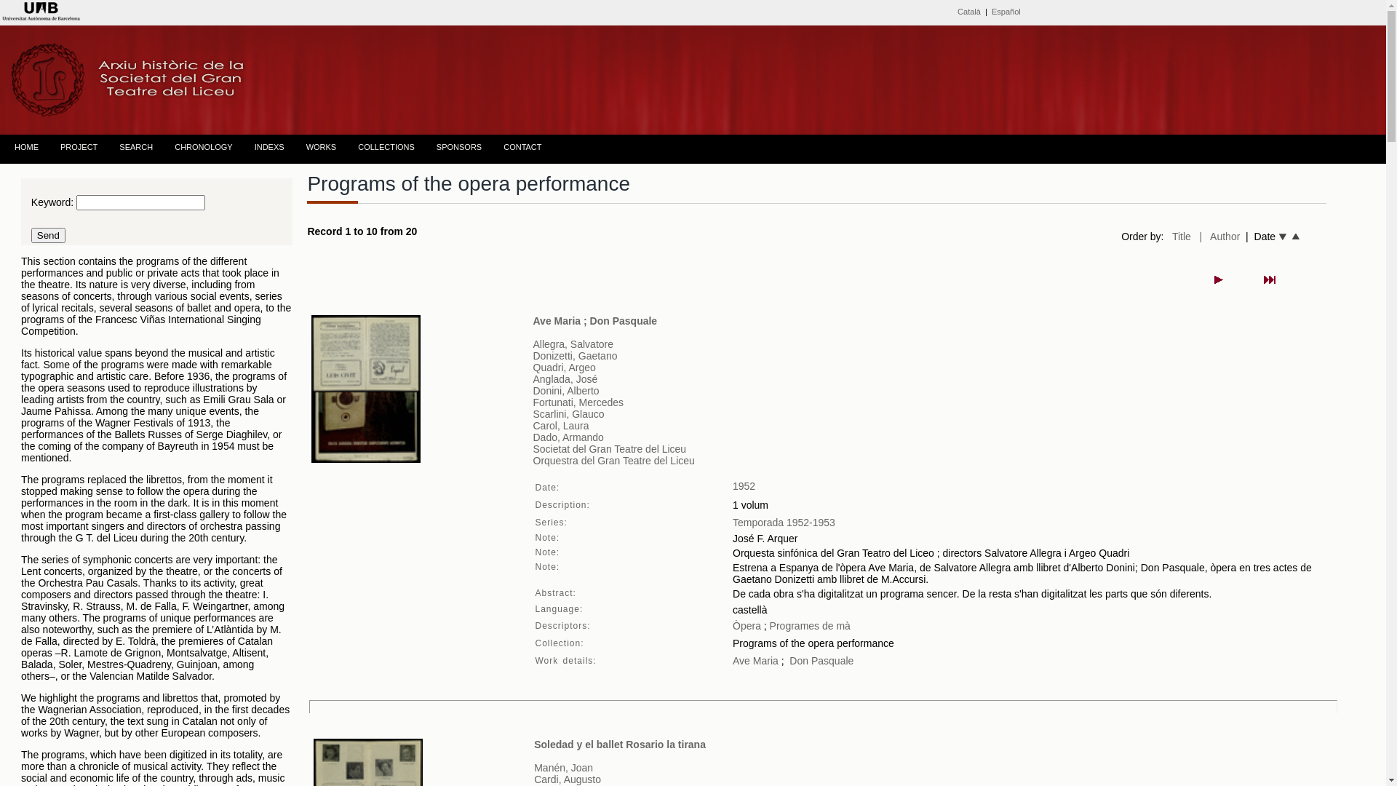 The image size is (1397, 786). Describe the element at coordinates (595, 321) in the screenshot. I see `Ave Maria ; Don Pasquale` at that location.